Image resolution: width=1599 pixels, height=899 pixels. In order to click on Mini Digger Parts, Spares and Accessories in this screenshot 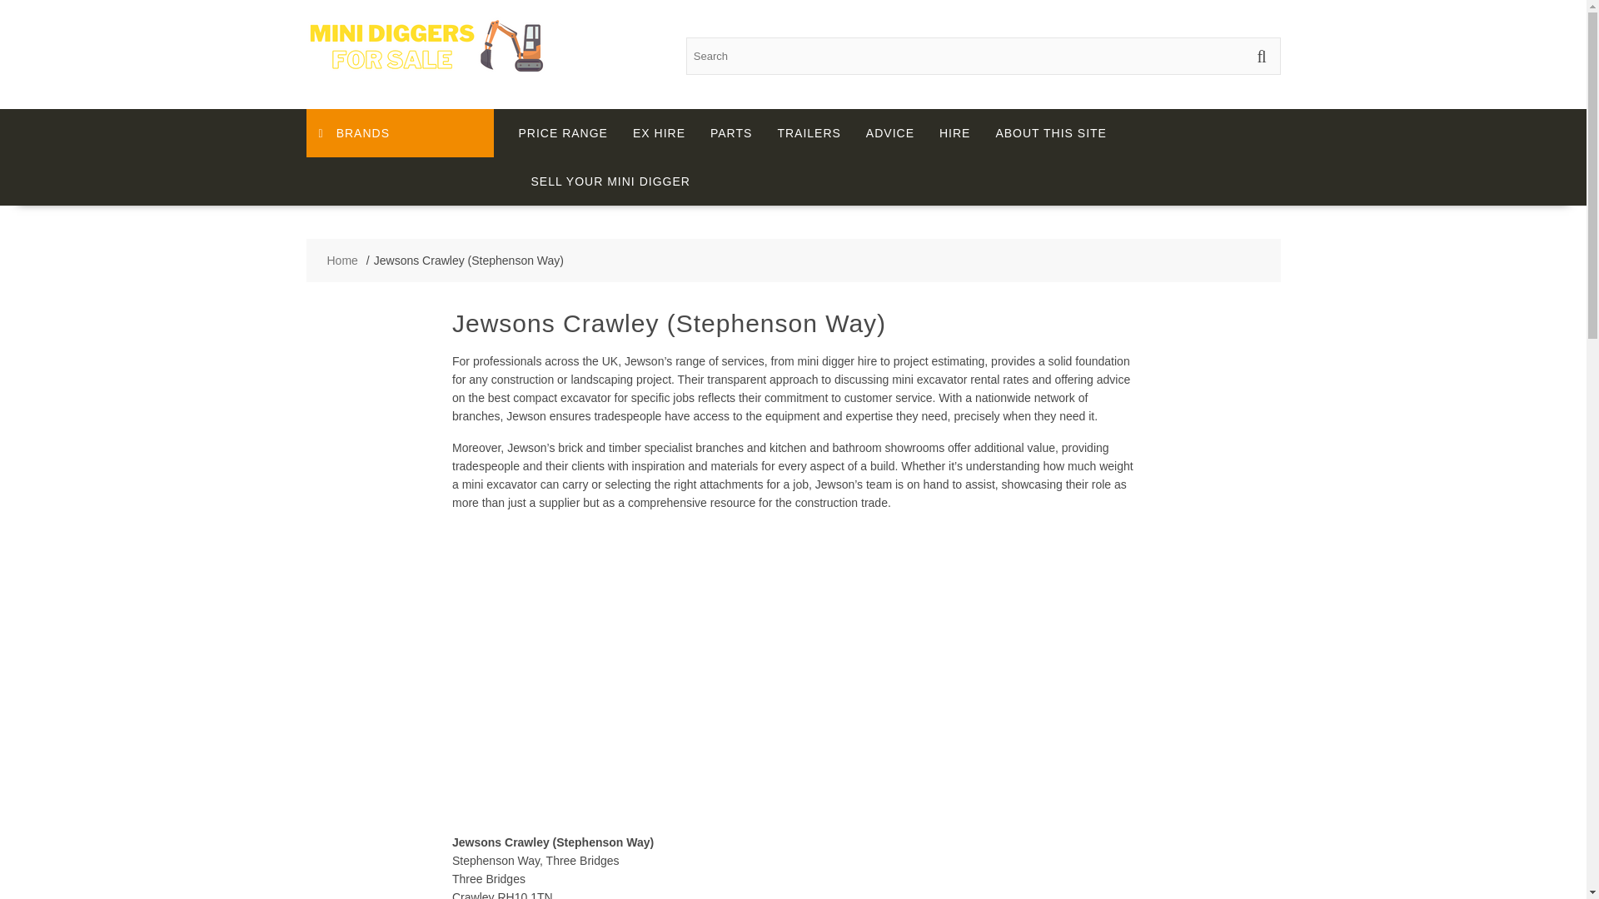, I will do `click(730, 133)`.